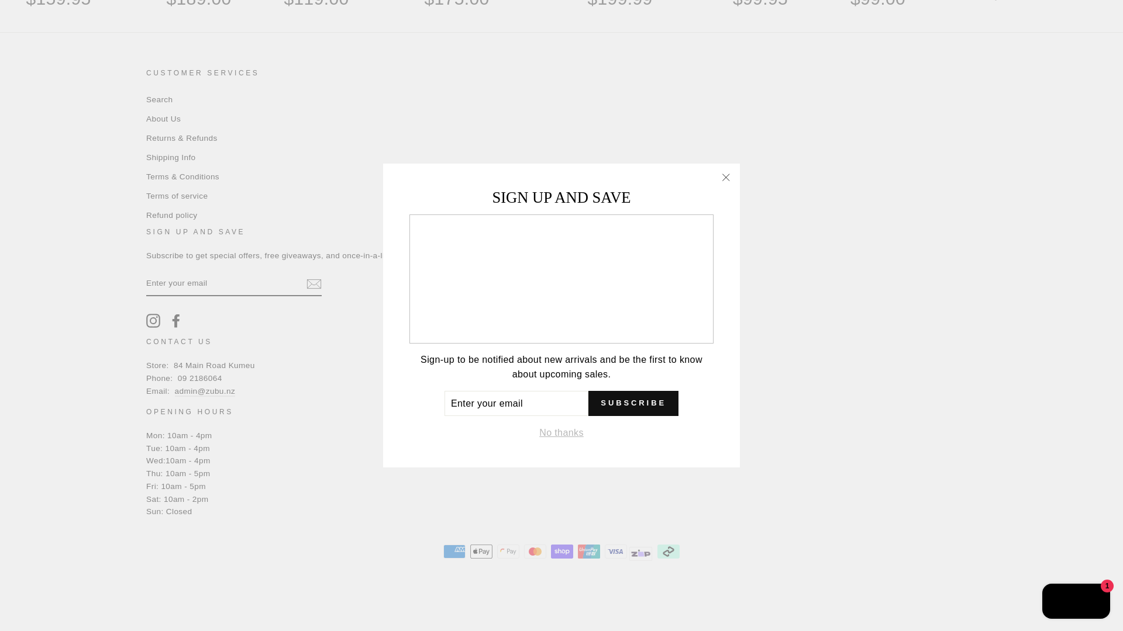 The height and width of the screenshot is (631, 1123). What do you see at coordinates (615, 552) in the screenshot?
I see `Visa` at bounding box center [615, 552].